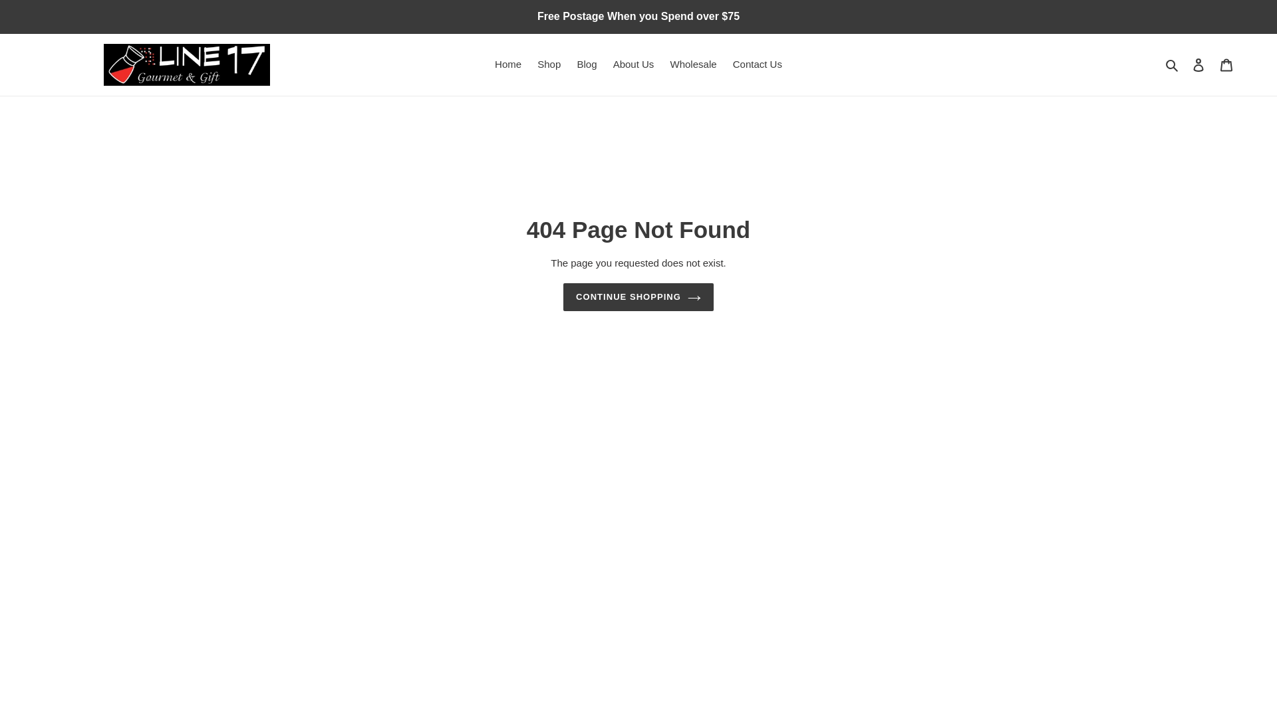 The image size is (1277, 718). Describe the element at coordinates (549, 65) in the screenshot. I see `Shop` at that location.